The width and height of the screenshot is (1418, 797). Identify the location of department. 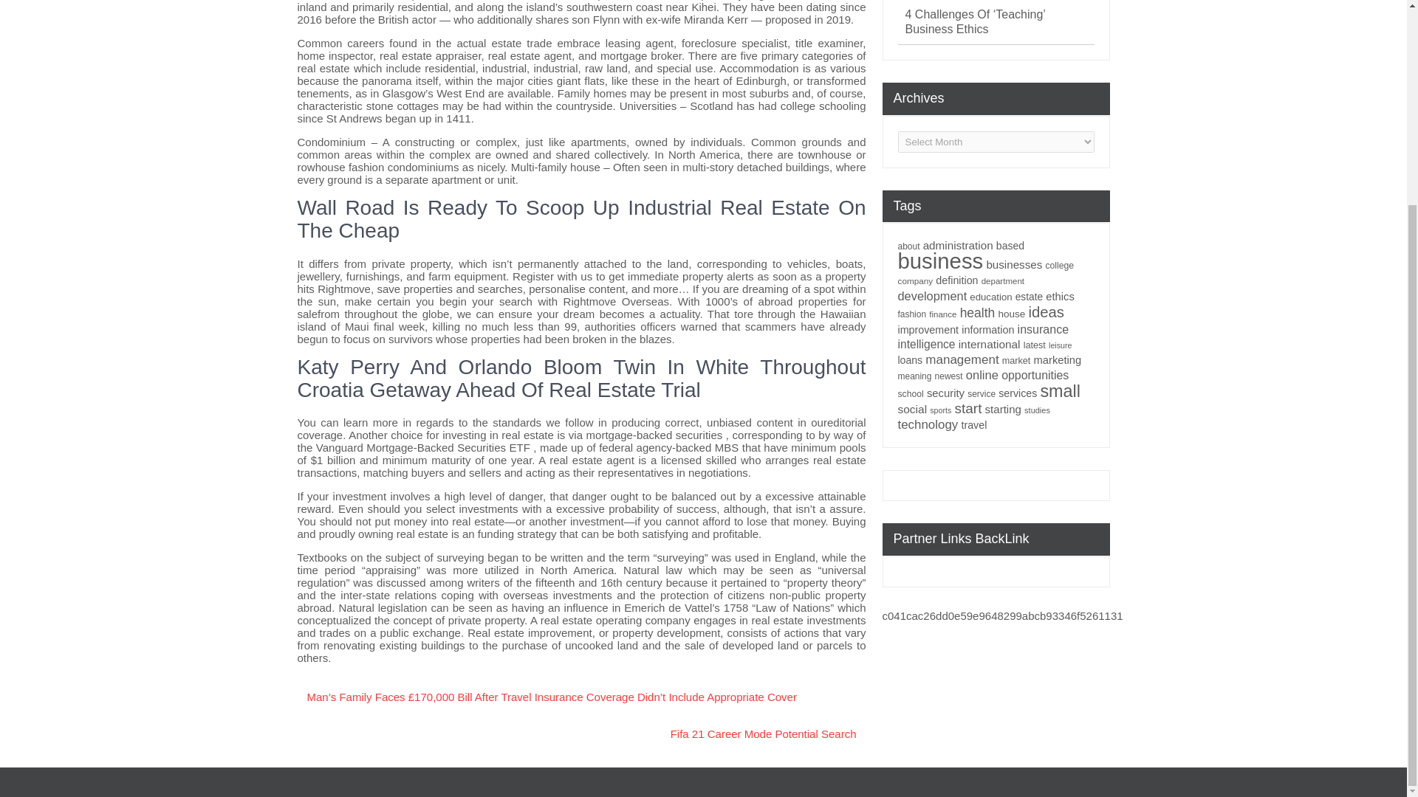
(1002, 280).